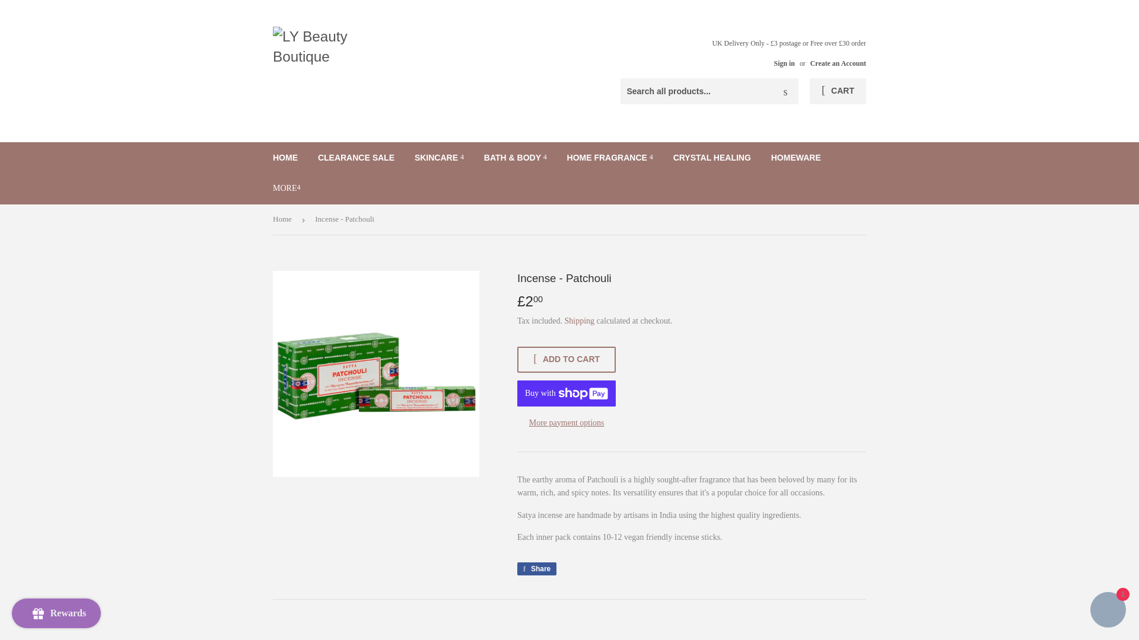 Image resolution: width=1139 pixels, height=640 pixels. What do you see at coordinates (838, 91) in the screenshot?
I see `CART` at bounding box center [838, 91].